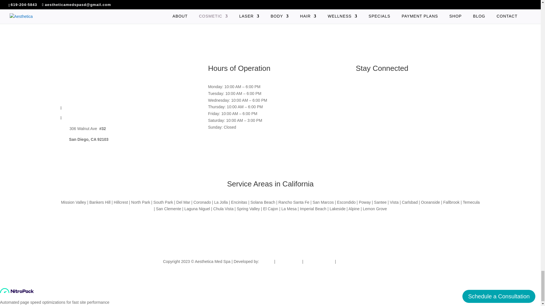 This screenshot has width=545, height=306. Describe the element at coordinates (122, 77) in the screenshot. I see `aesthetica logo white` at that location.